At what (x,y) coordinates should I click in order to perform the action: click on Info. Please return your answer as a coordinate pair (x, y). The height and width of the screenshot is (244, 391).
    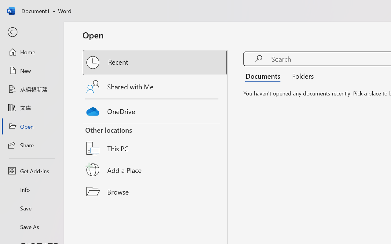
    Looking at the image, I should click on (32, 190).